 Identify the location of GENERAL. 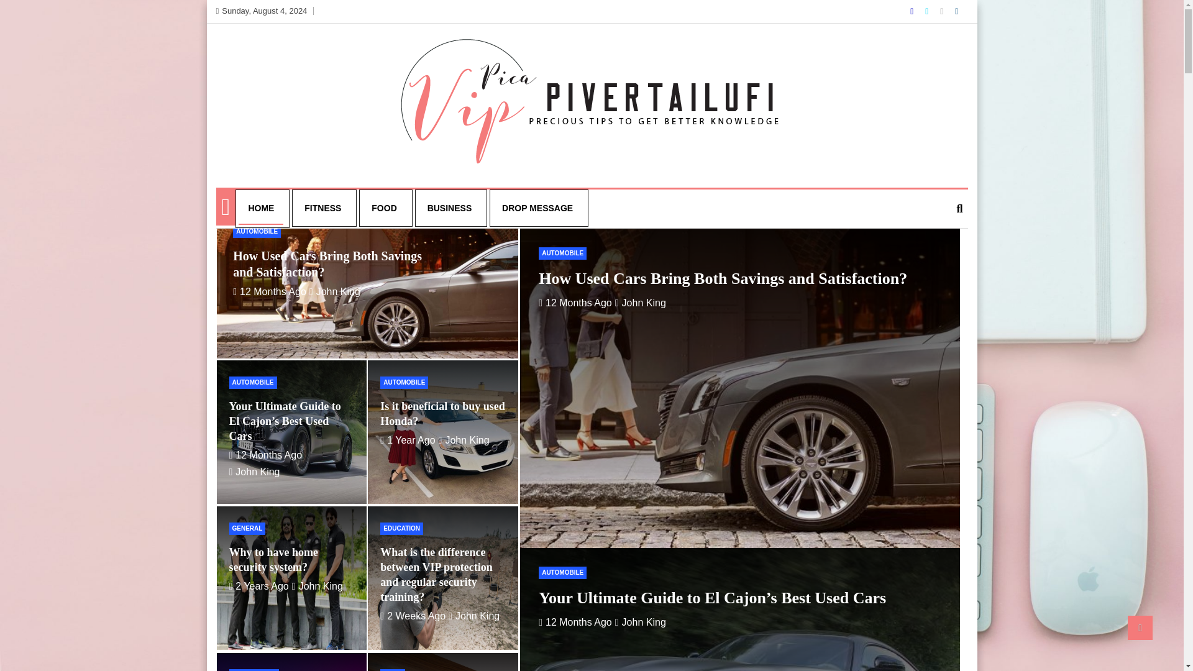
(247, 528).